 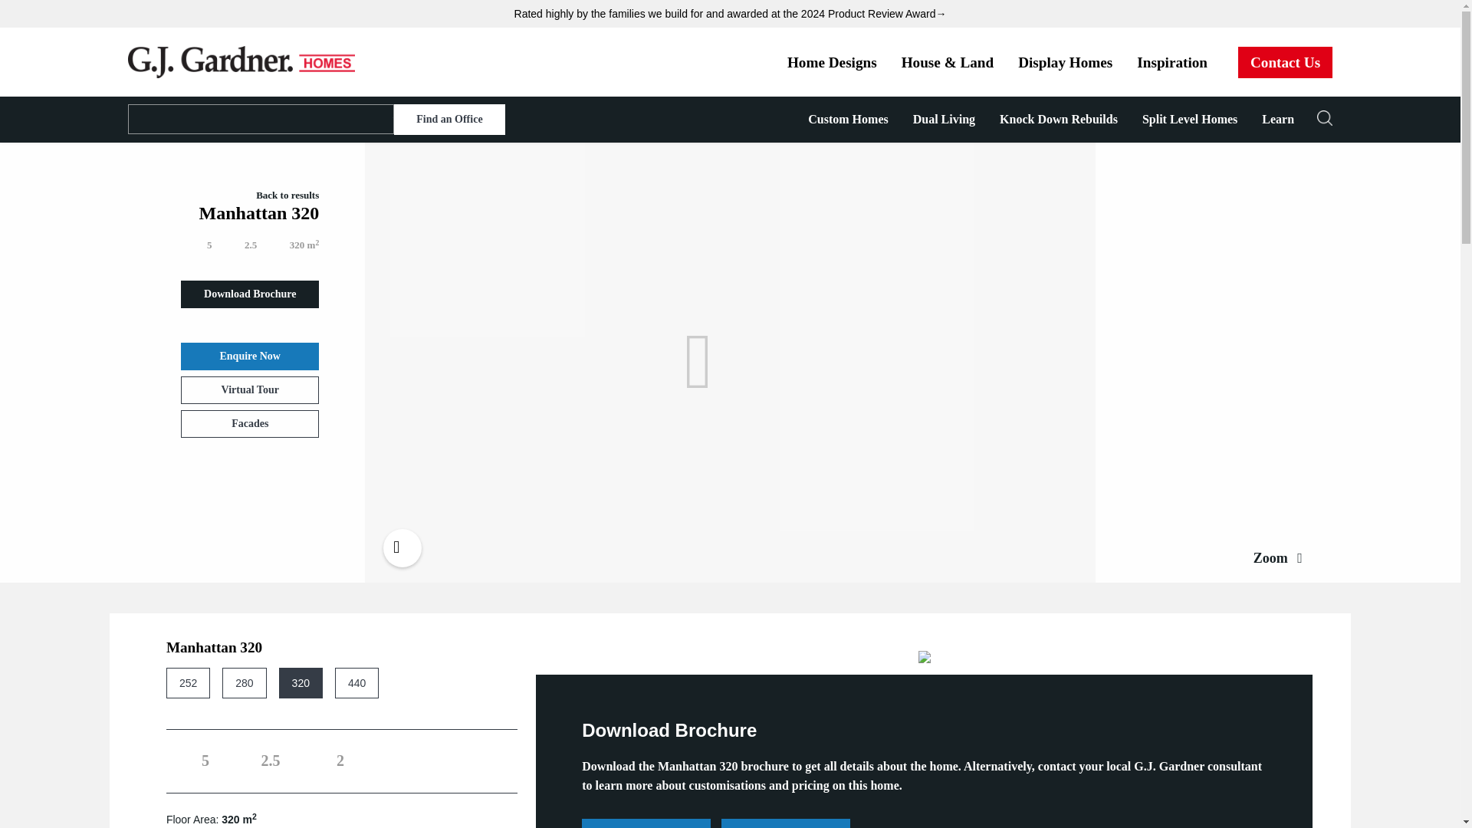 What do you see at coordinates (273, 195) in the screenshot?
I see `Back to results` at bounding box center [273, 195].